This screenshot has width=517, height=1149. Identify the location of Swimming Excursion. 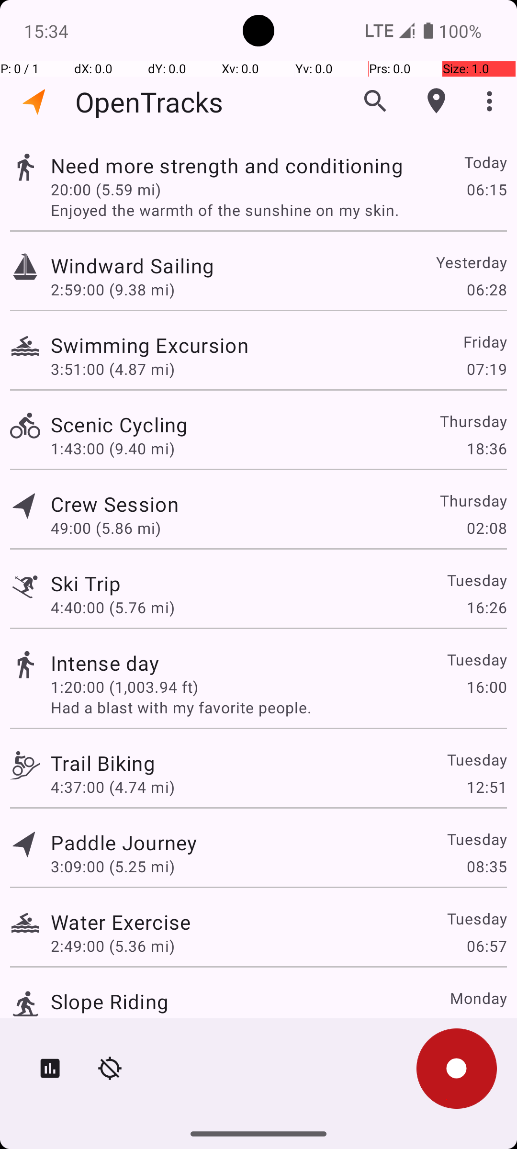
(149, 345).